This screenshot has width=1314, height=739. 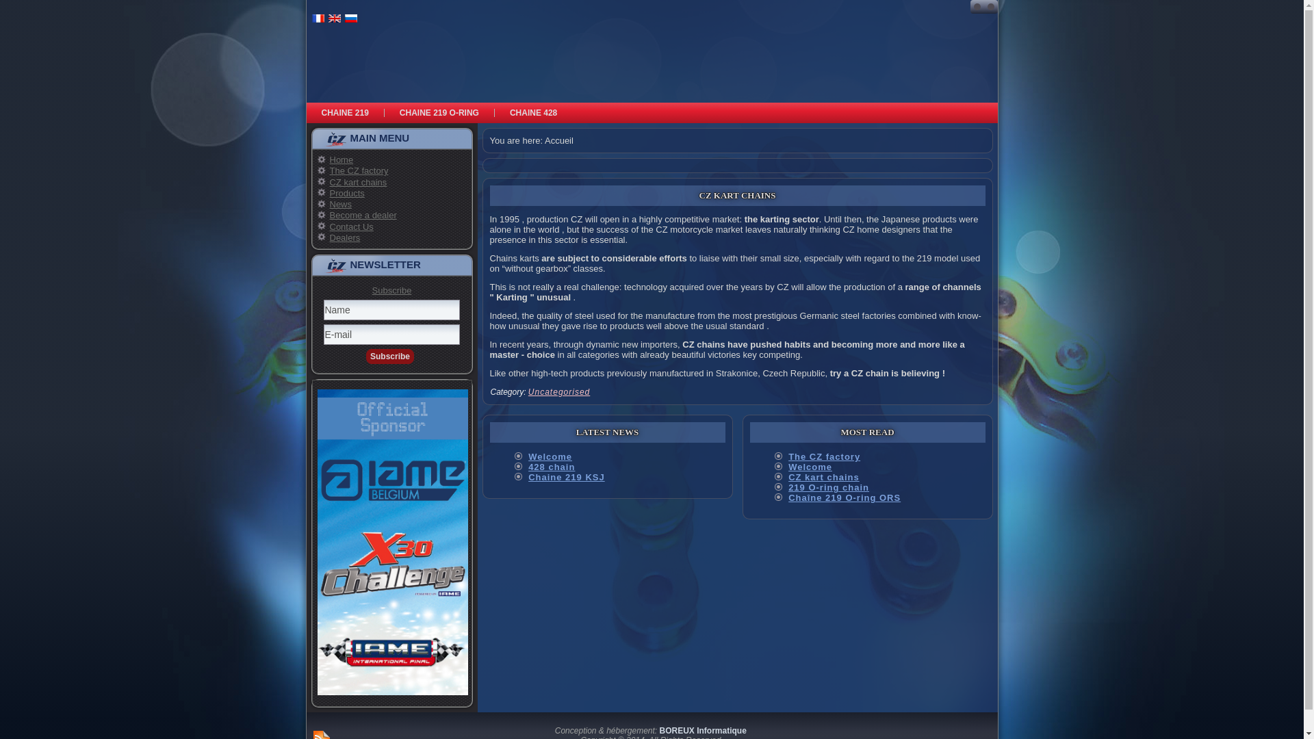 I want to click on News, so click(x=341, y=204).